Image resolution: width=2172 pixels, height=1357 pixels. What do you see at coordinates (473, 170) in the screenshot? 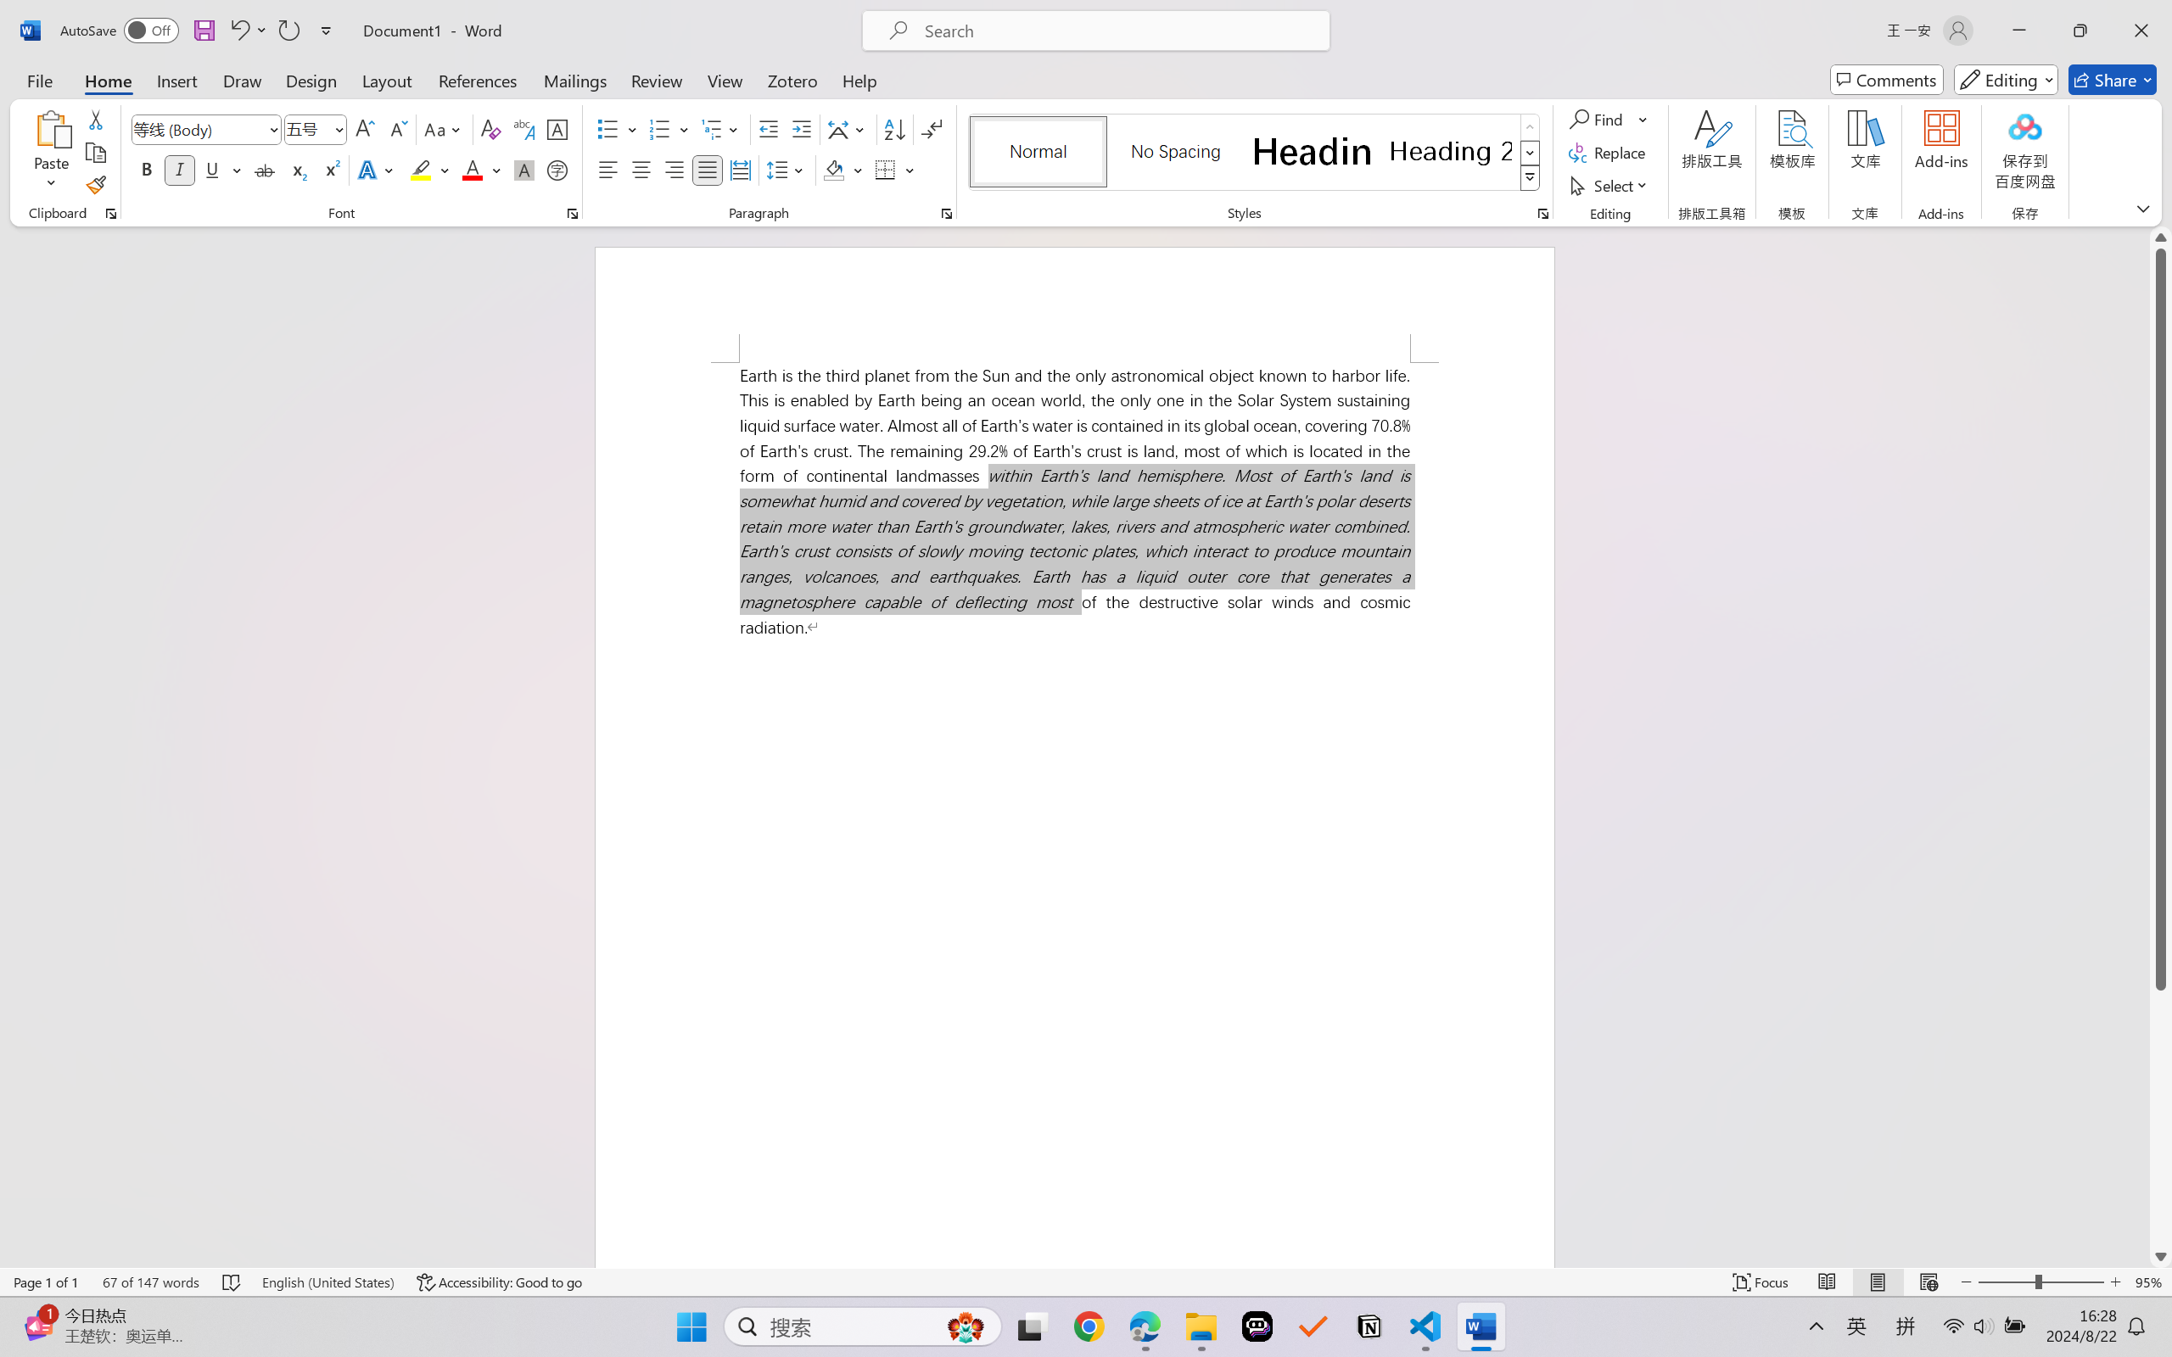
I see `Font Color Red` at bounding box center [473, 170].